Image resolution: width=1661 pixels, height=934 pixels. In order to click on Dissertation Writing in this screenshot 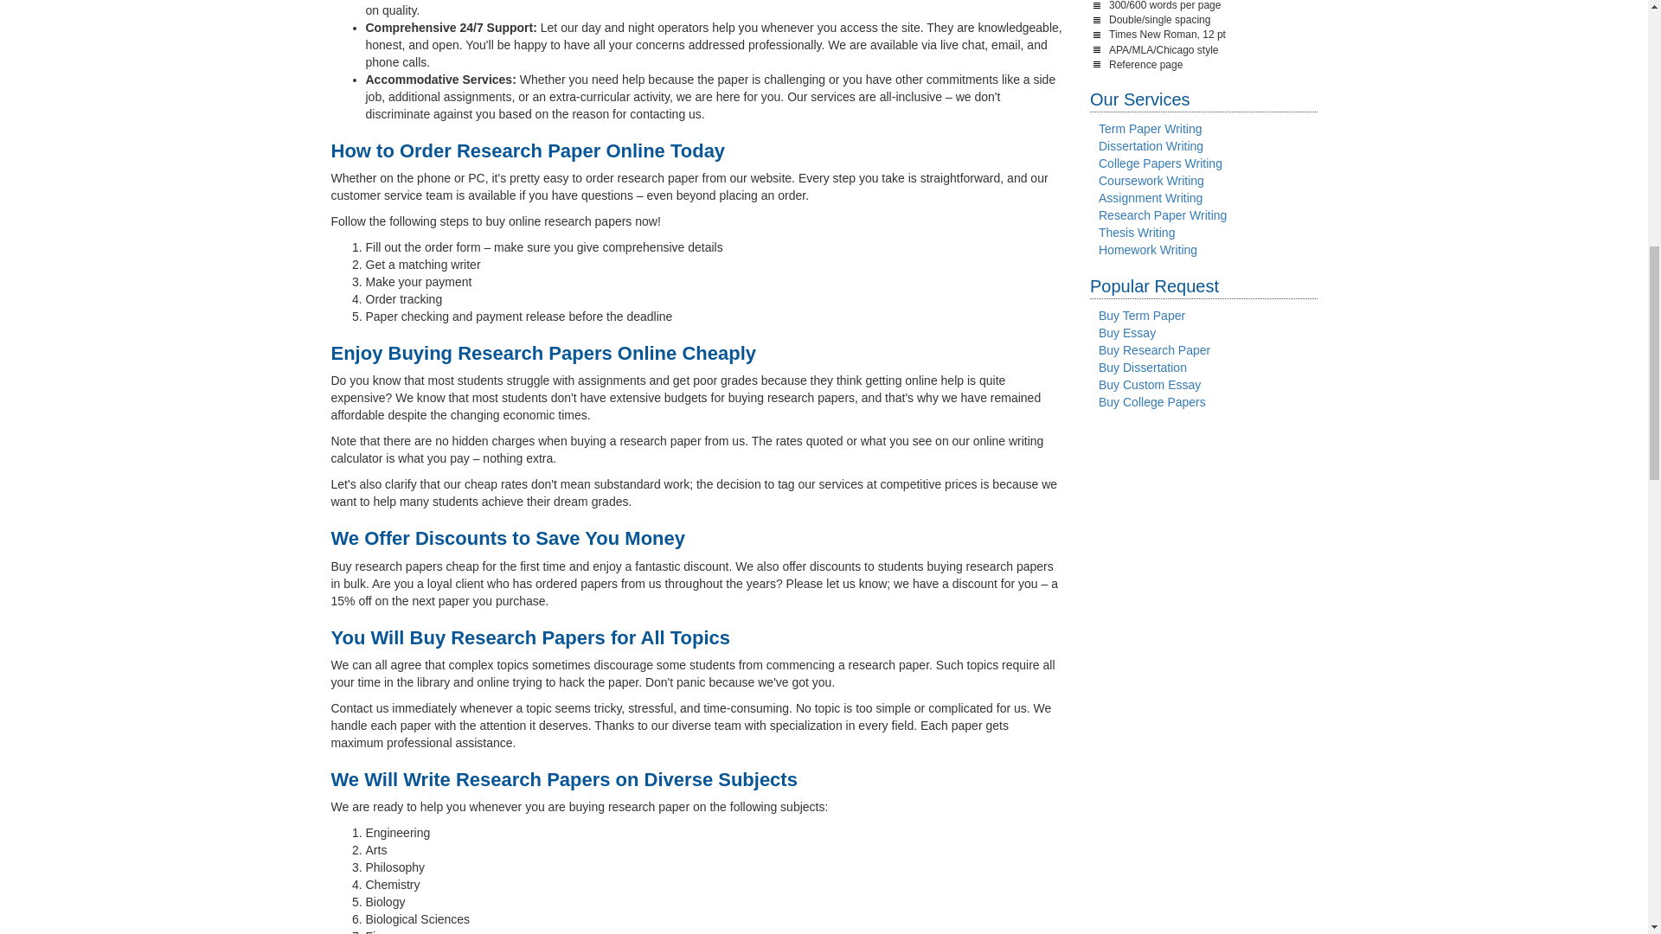, I will do `click(1151, 145)`.